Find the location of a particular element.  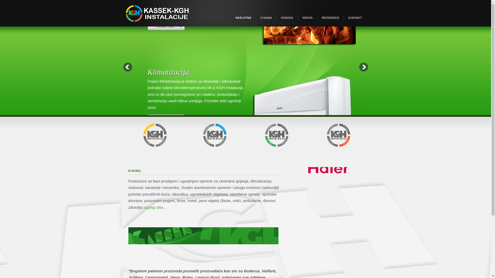

KONTAKT is located at coordinates (355, 18).